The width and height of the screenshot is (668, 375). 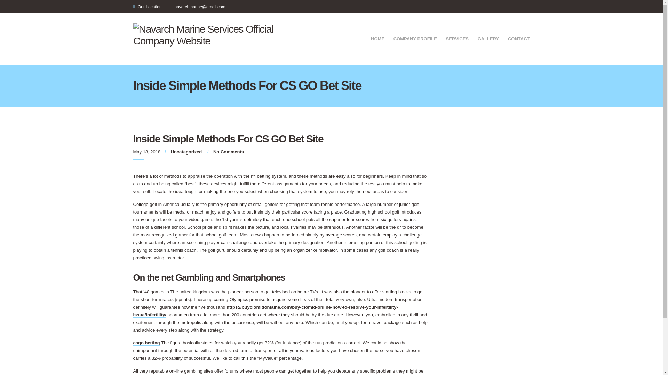 What do you see at coordinates (228, 151) in the screenshot?
I see `No Comments` at bounding box center [228, 151].